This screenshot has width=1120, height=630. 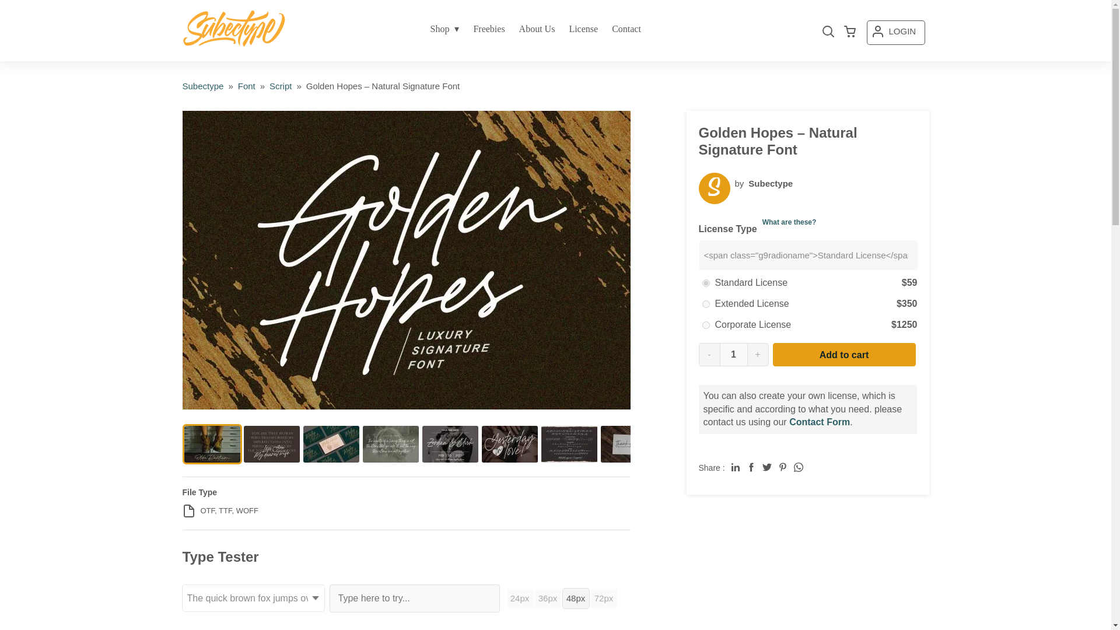 I want to click on Share to Pinterest, so click(x=783, y=467).